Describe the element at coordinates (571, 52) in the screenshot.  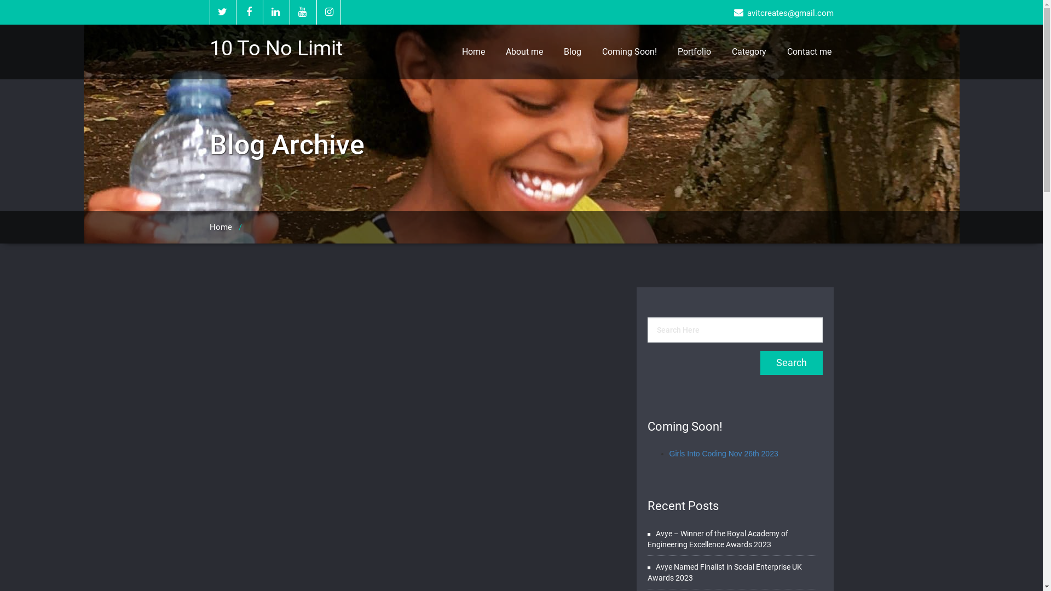
I see `Blog` at that location.